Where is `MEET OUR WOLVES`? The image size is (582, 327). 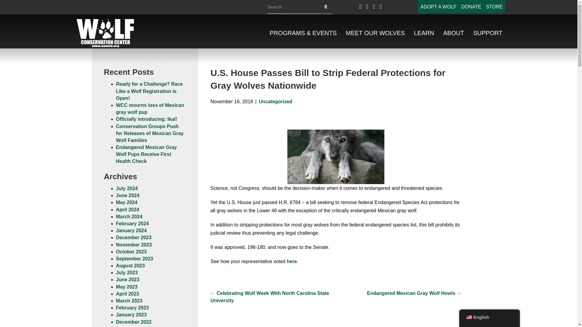
MEET OUR WOLVES is located at coordinates (375, 33).